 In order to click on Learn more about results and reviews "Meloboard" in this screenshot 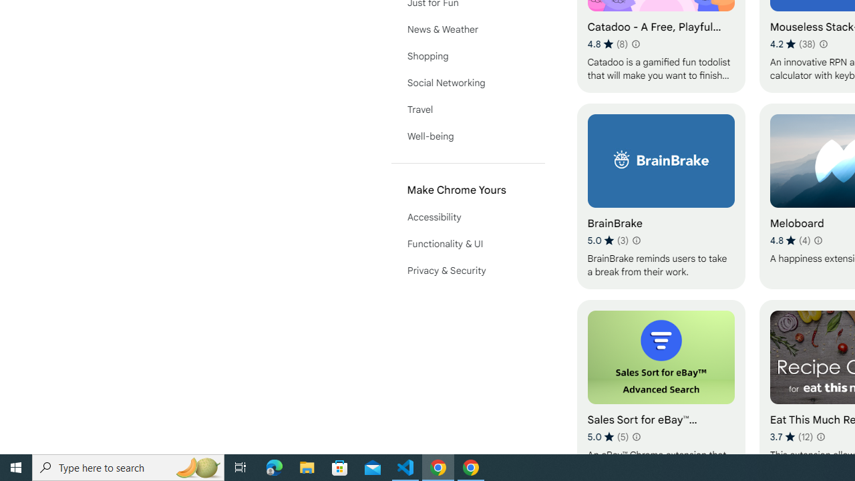, I will do `click(818, 240)`.